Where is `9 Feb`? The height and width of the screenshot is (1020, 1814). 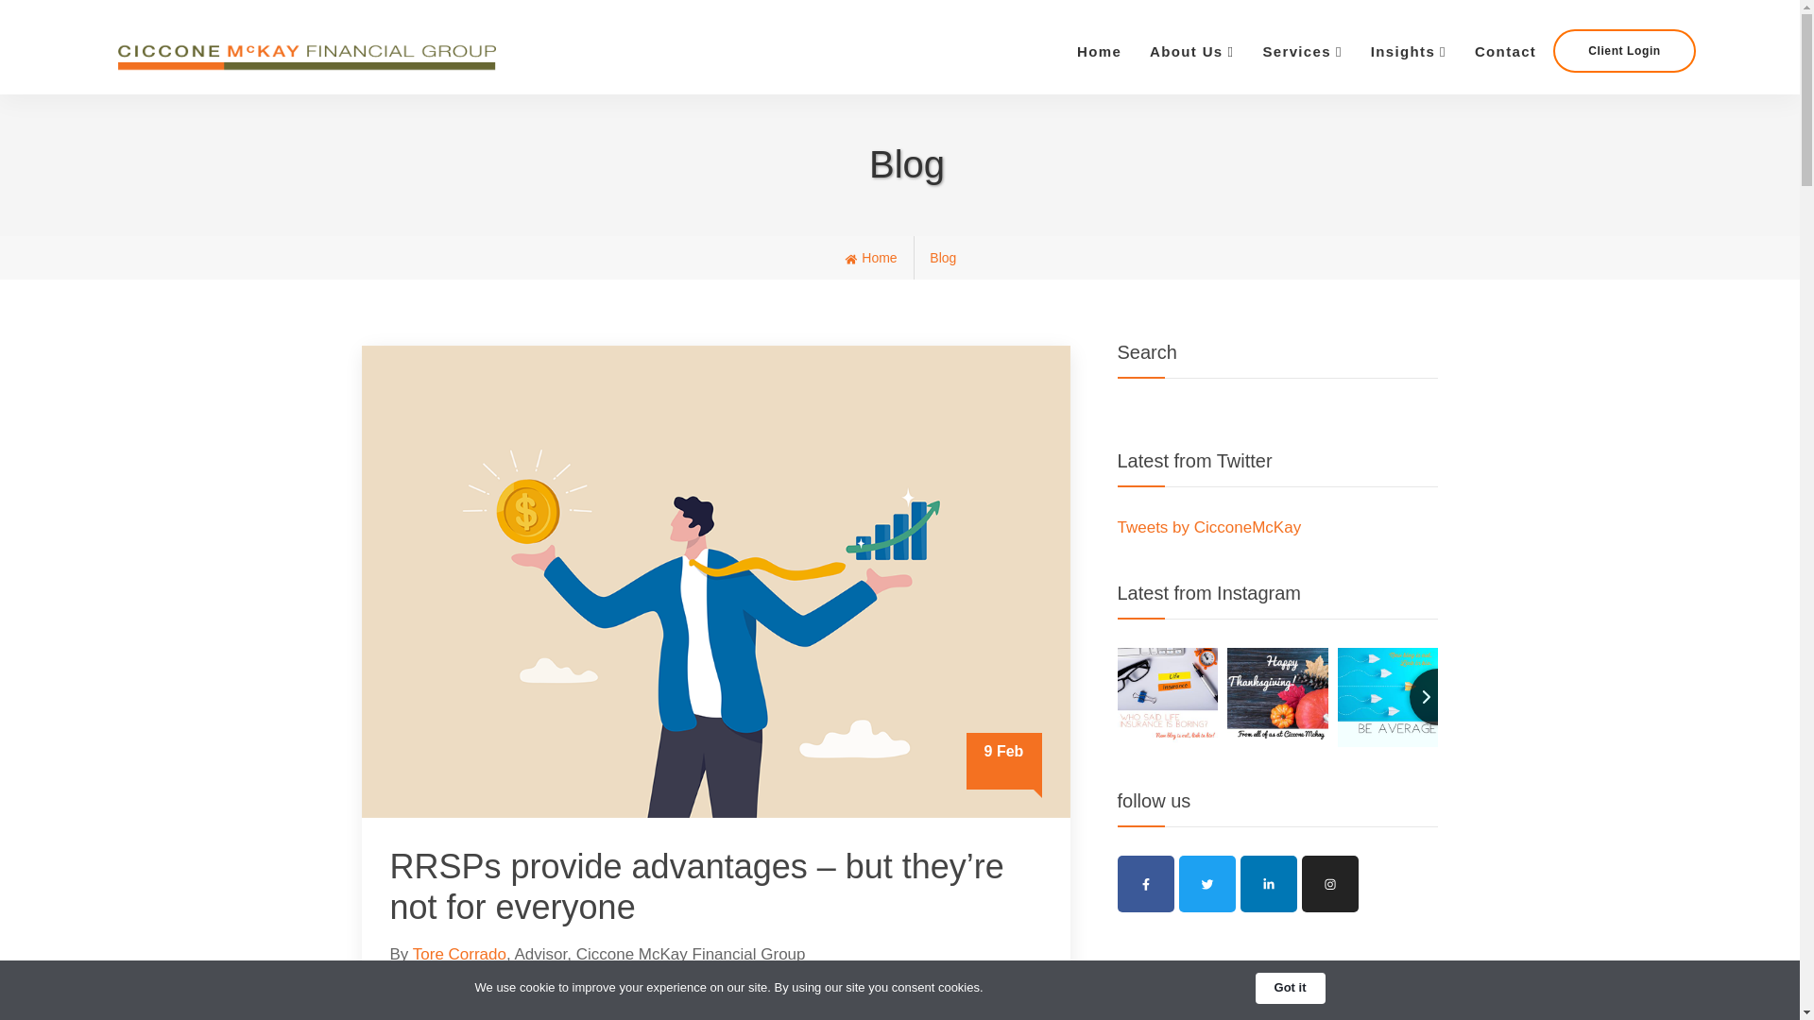
9 Feb is located at coordinates (715, 581).